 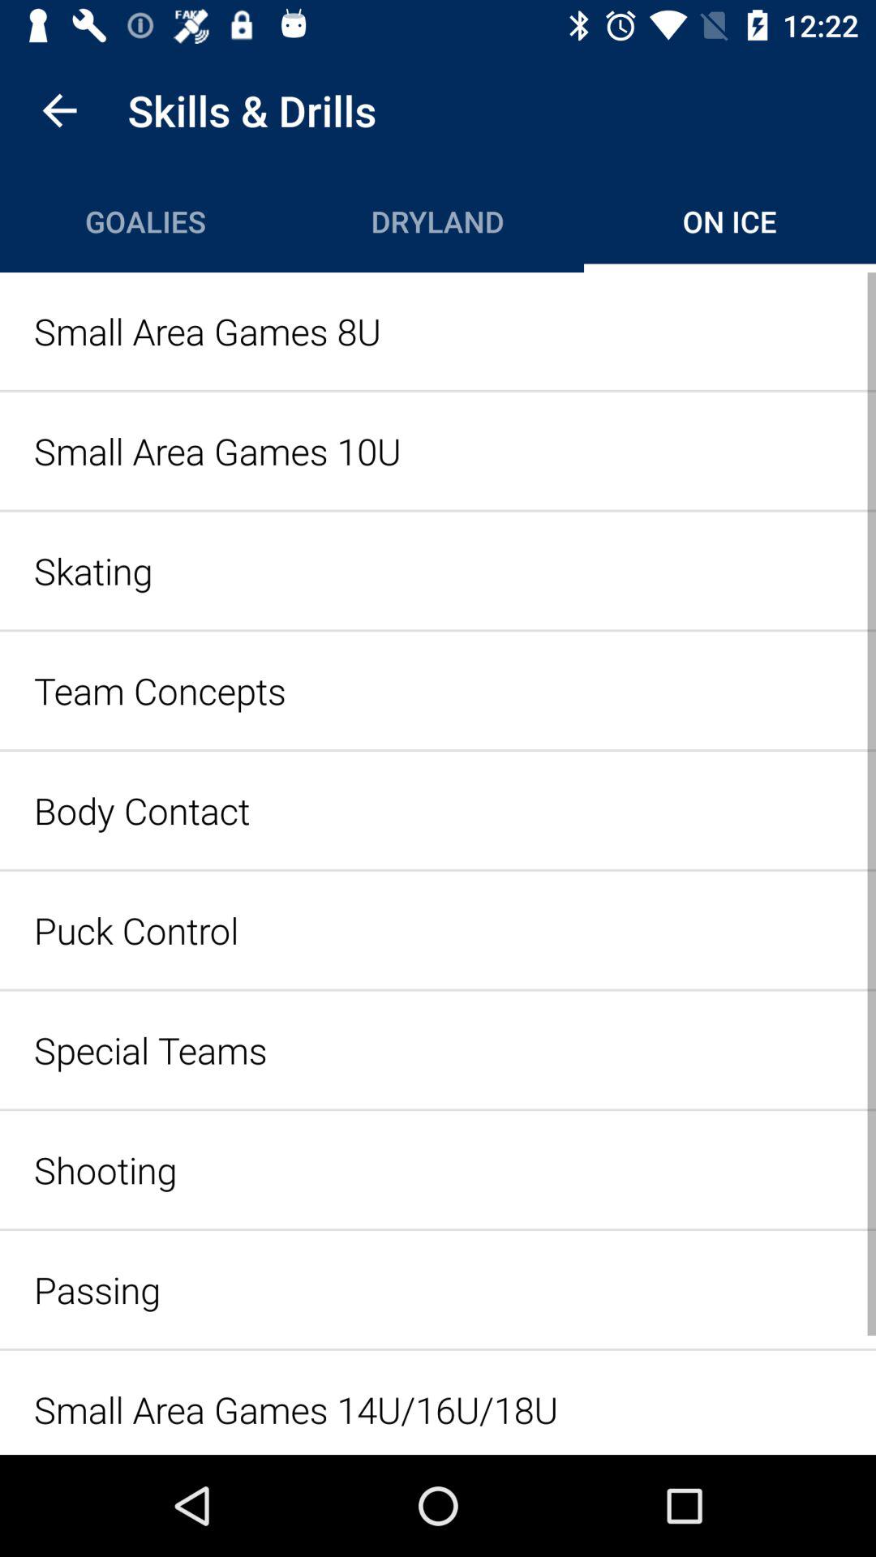 I want to click on select the icon above the special teams, so click(x=438, y=929).